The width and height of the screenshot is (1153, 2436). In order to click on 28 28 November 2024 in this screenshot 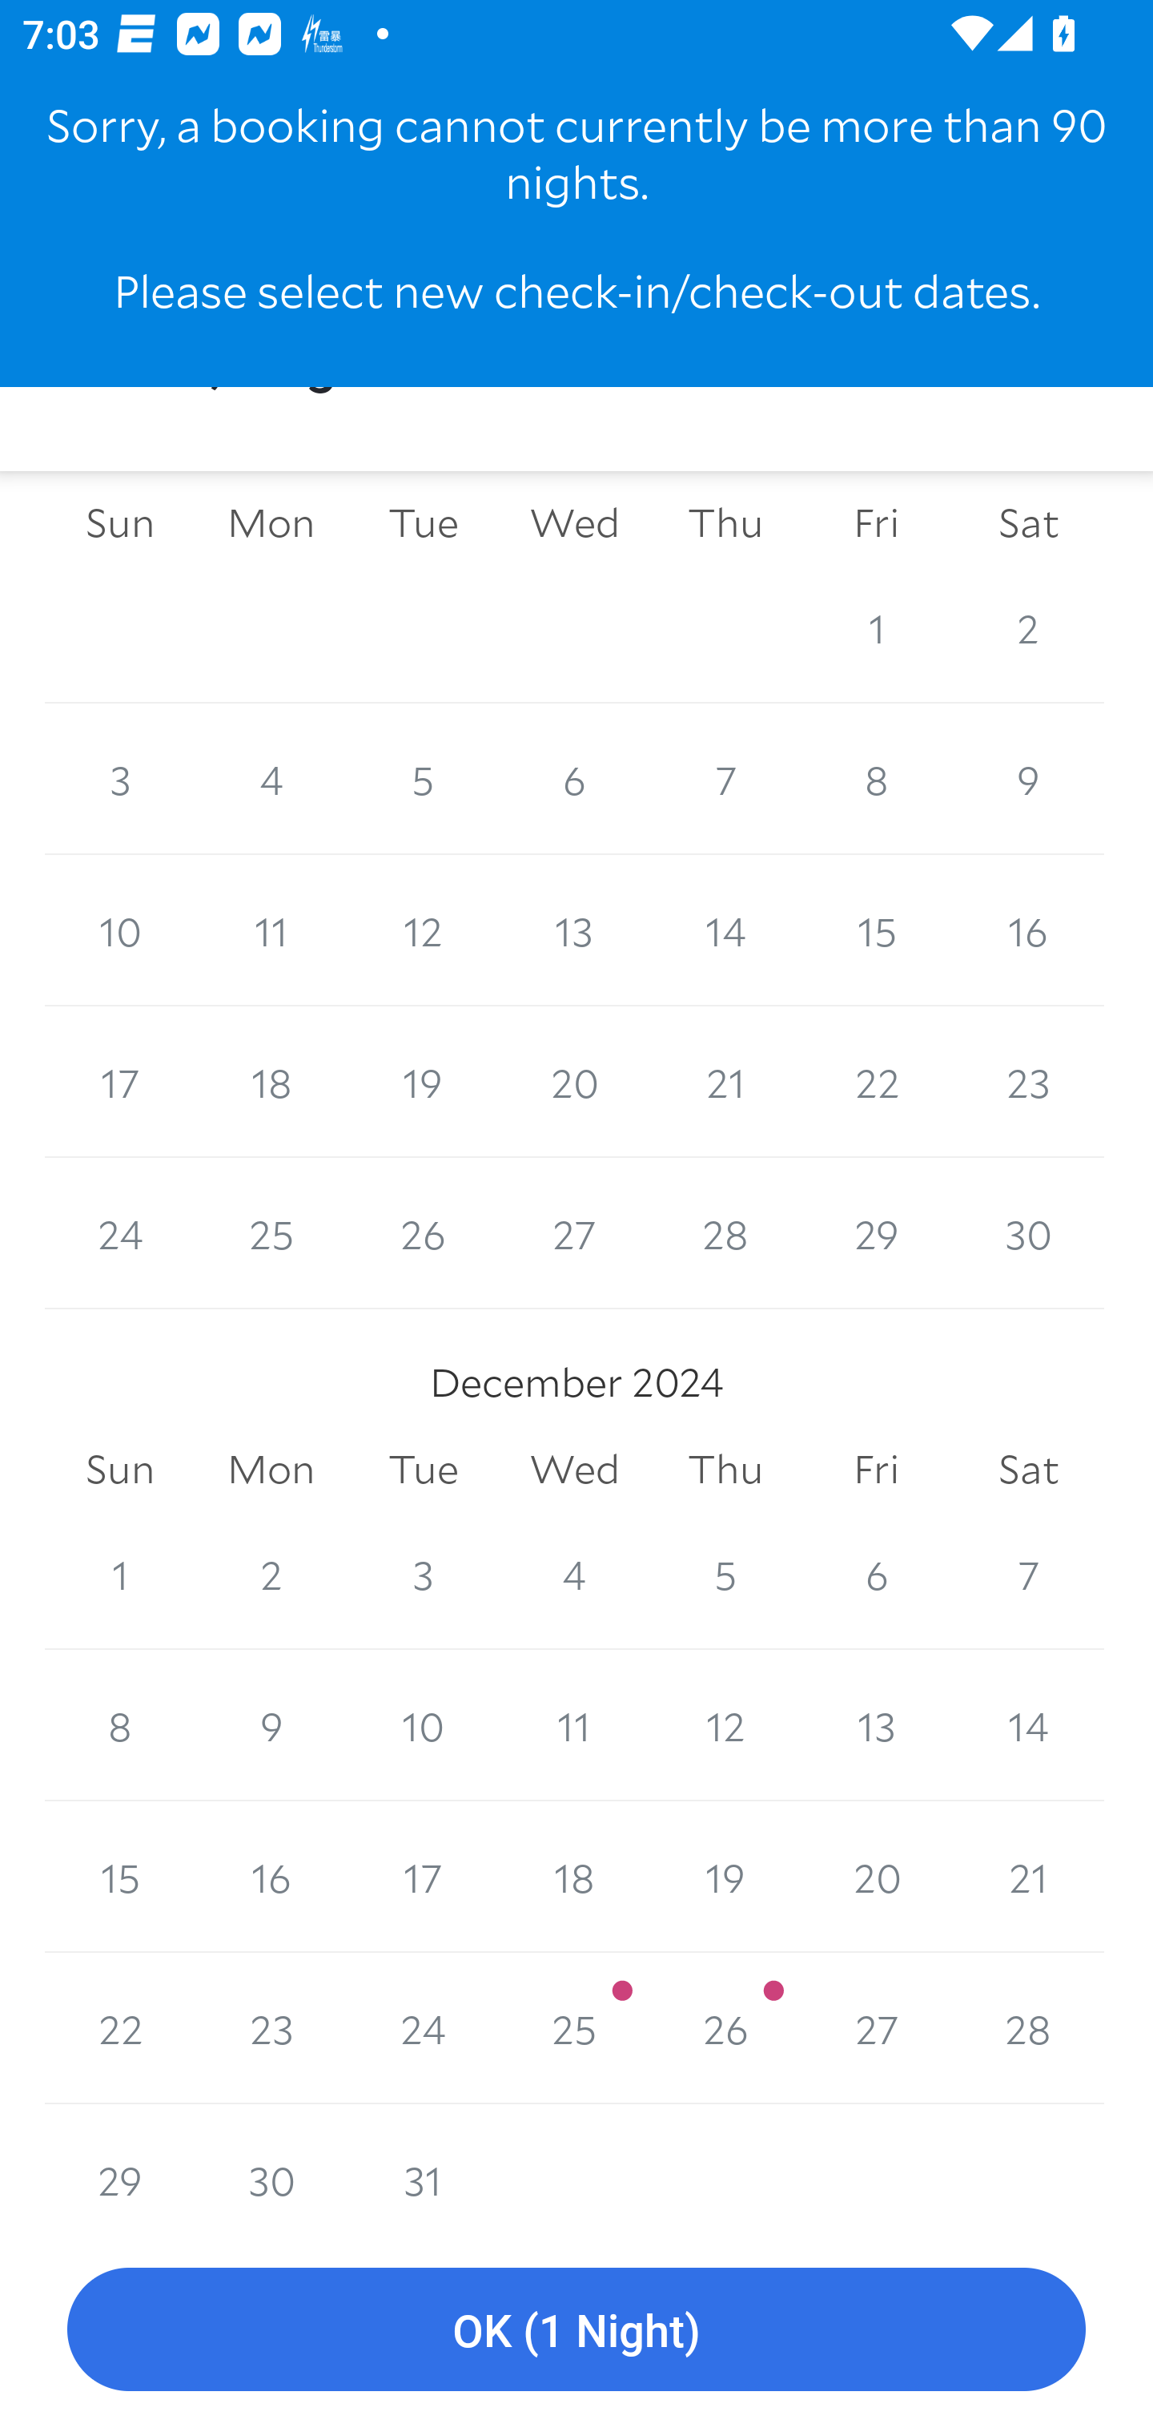, I will do `click(725, 1234)`.